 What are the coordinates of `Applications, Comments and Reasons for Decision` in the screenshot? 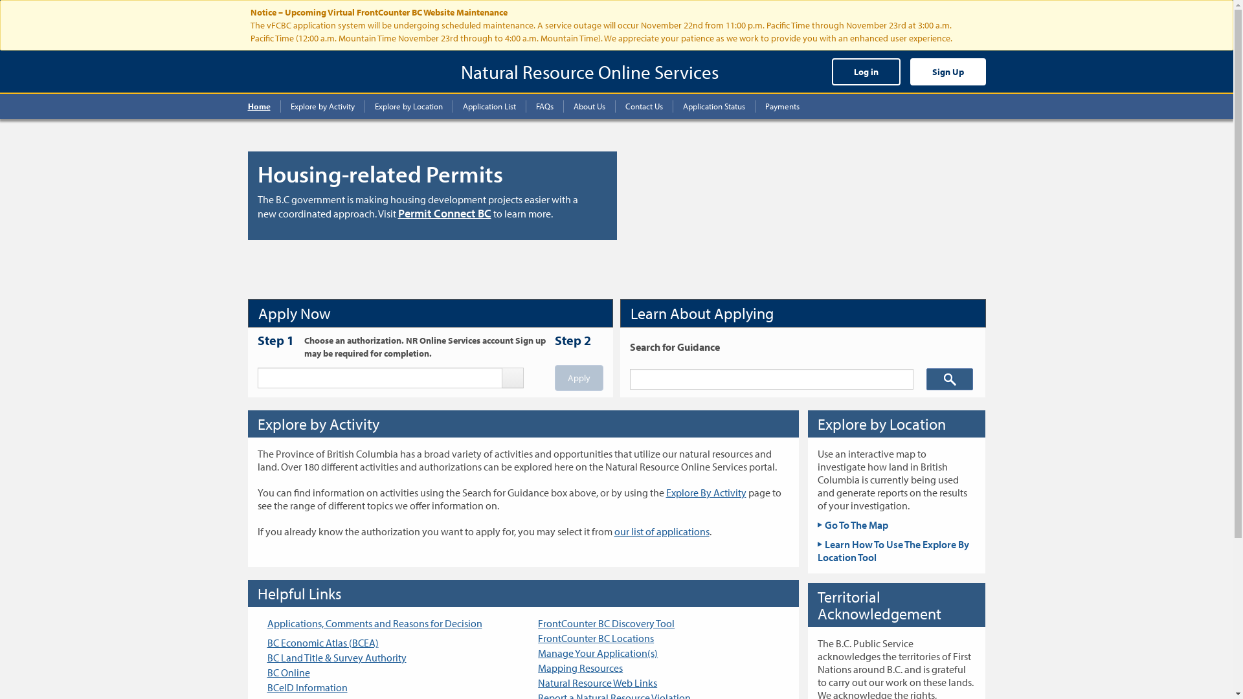 It's located at (374, 623).